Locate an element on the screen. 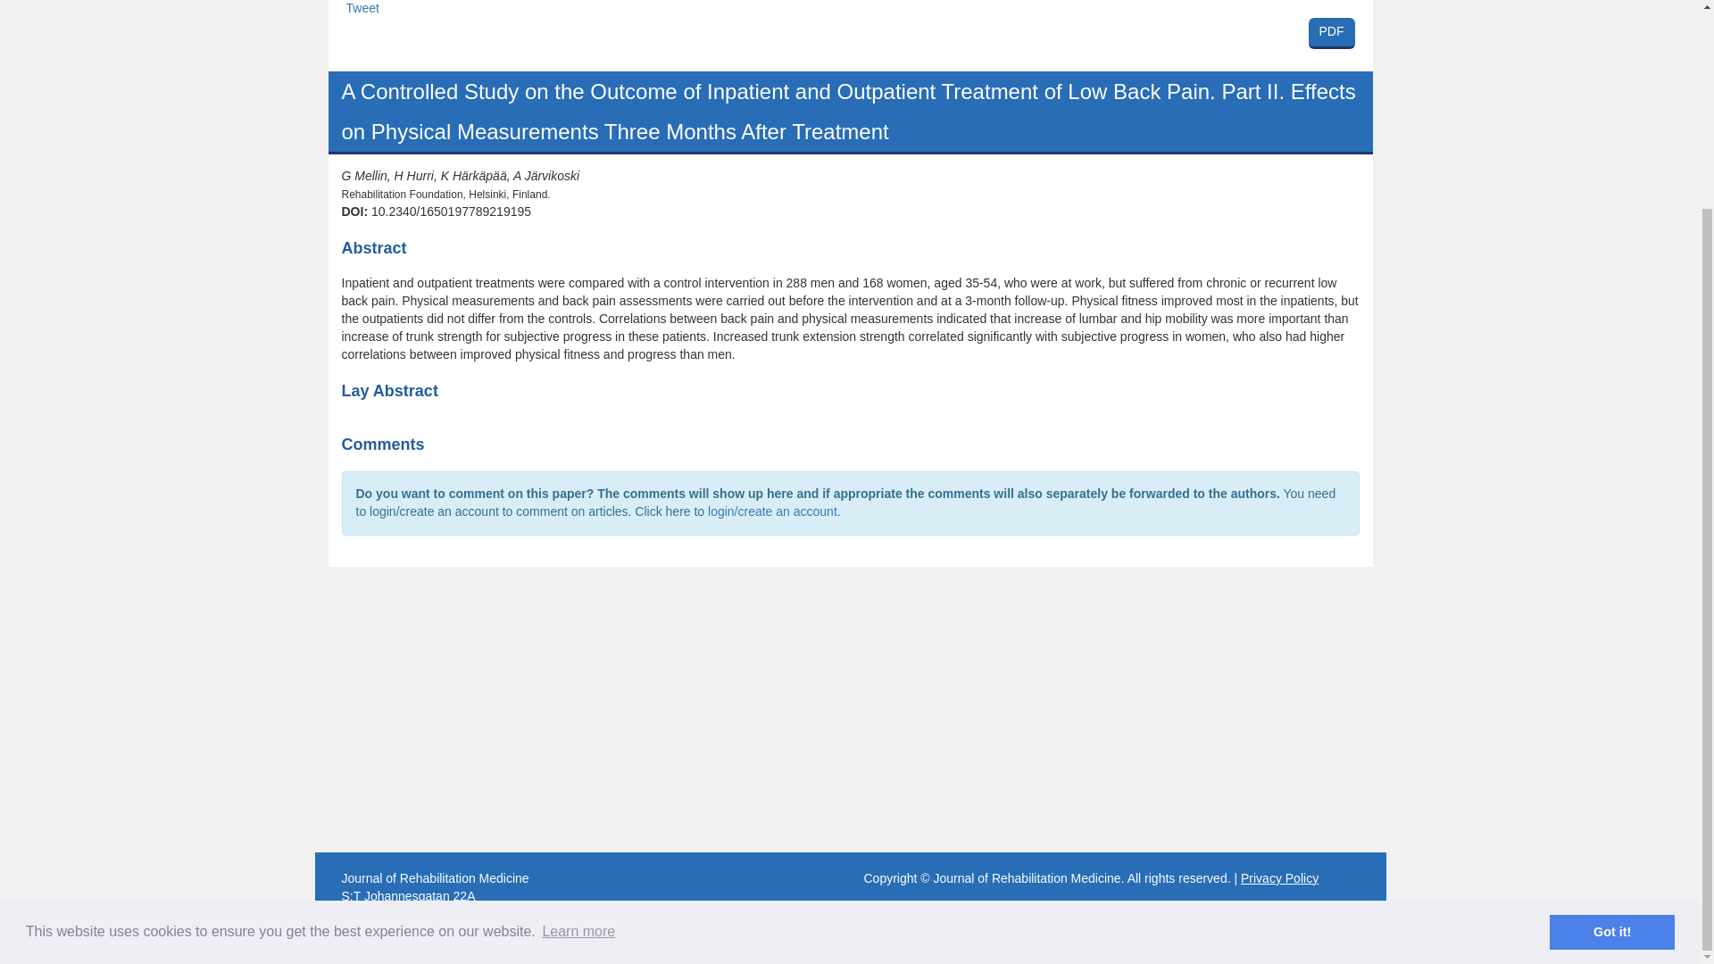  PDF is located at coordinates (1332, 34).